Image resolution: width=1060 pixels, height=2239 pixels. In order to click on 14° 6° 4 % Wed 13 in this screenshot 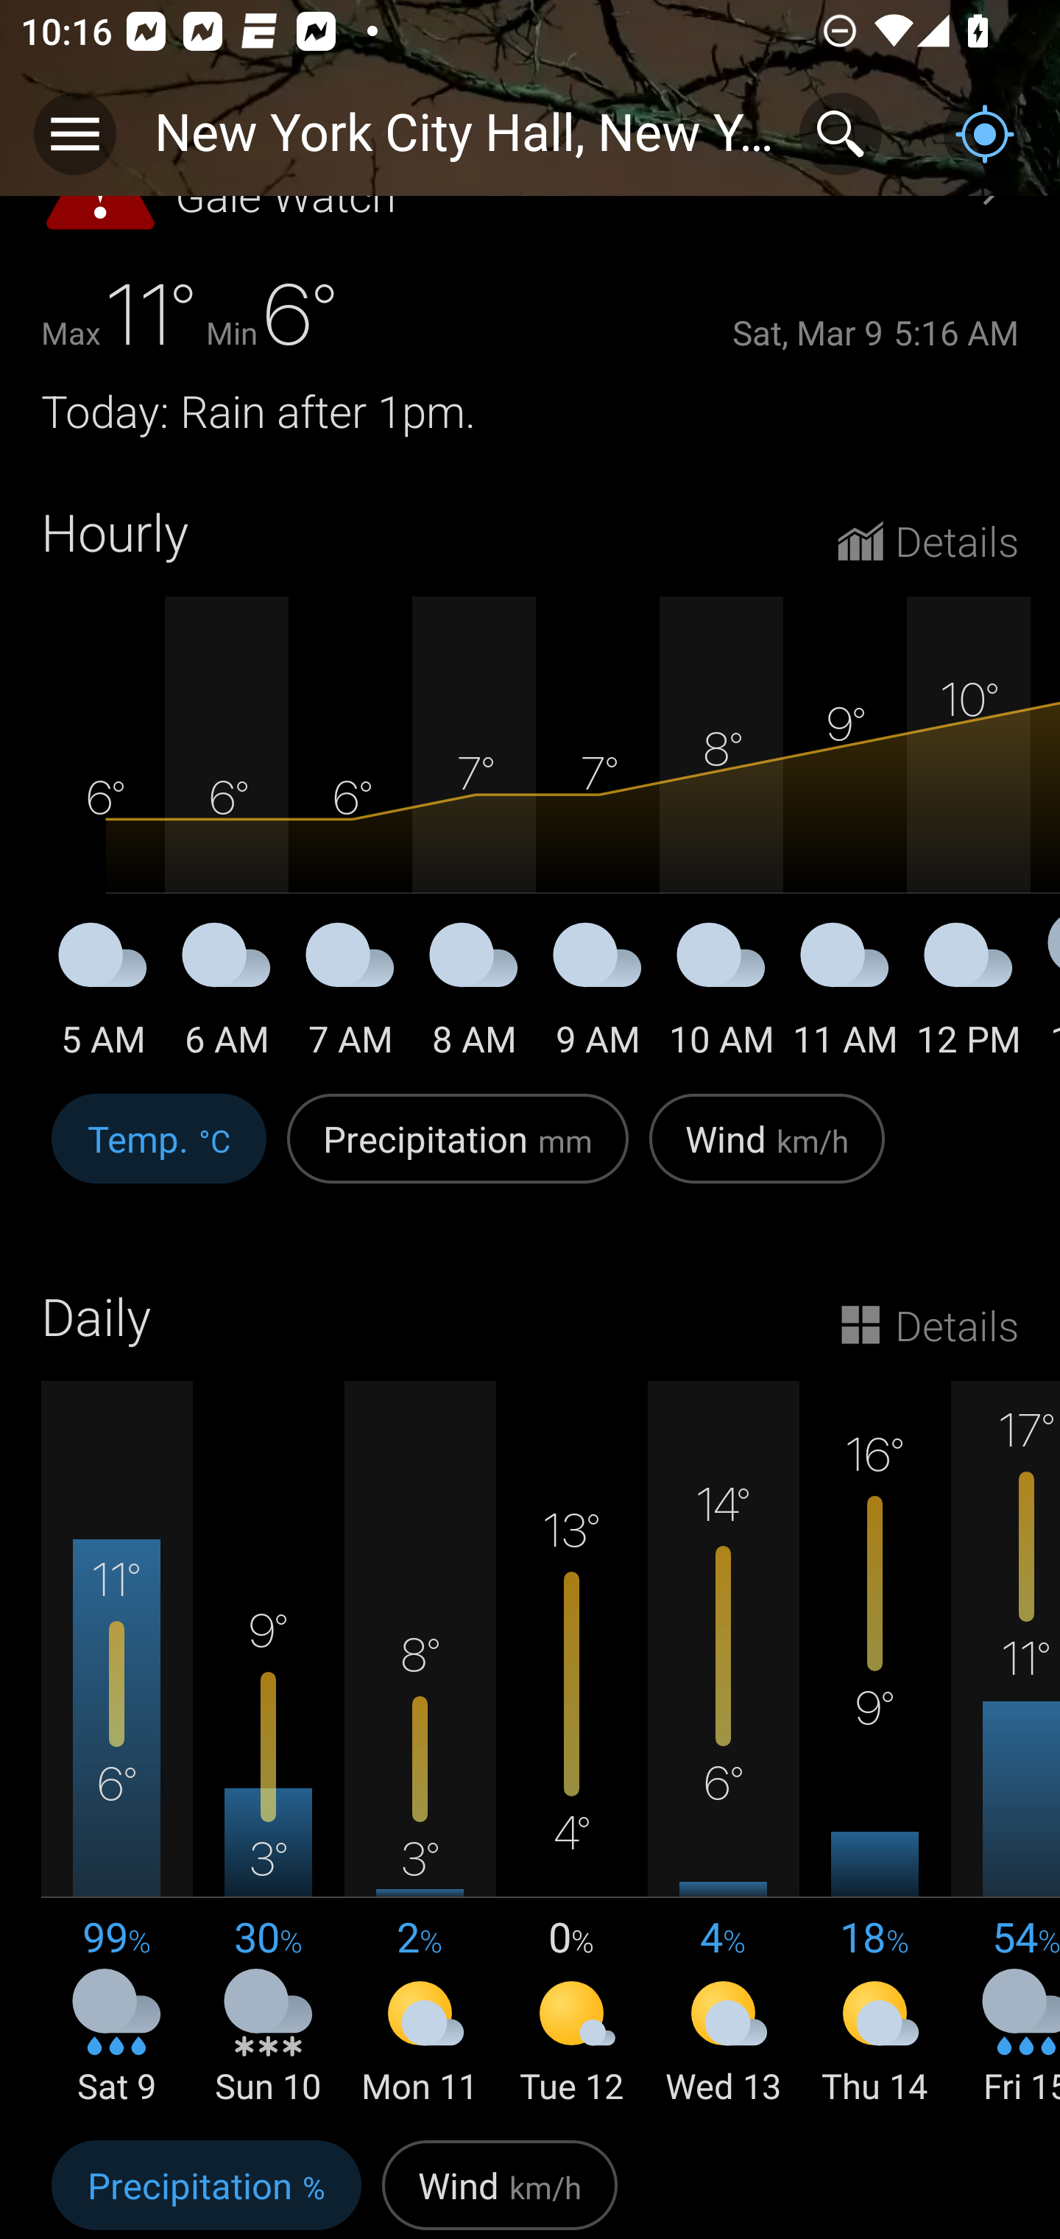, I will do `click(723, 1745)`.